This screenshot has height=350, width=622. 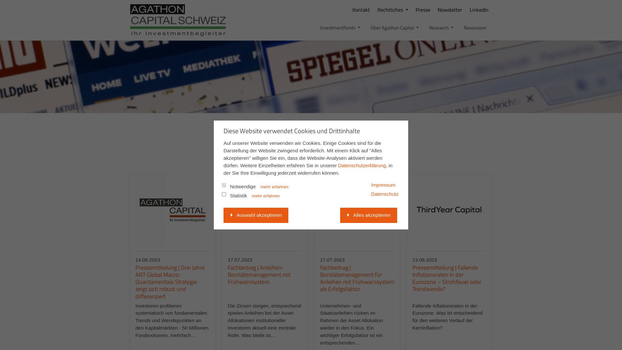 What do you see at coordinates (441, 28) in the screenshot?
I see `Research` at bounding box center [441, 28].